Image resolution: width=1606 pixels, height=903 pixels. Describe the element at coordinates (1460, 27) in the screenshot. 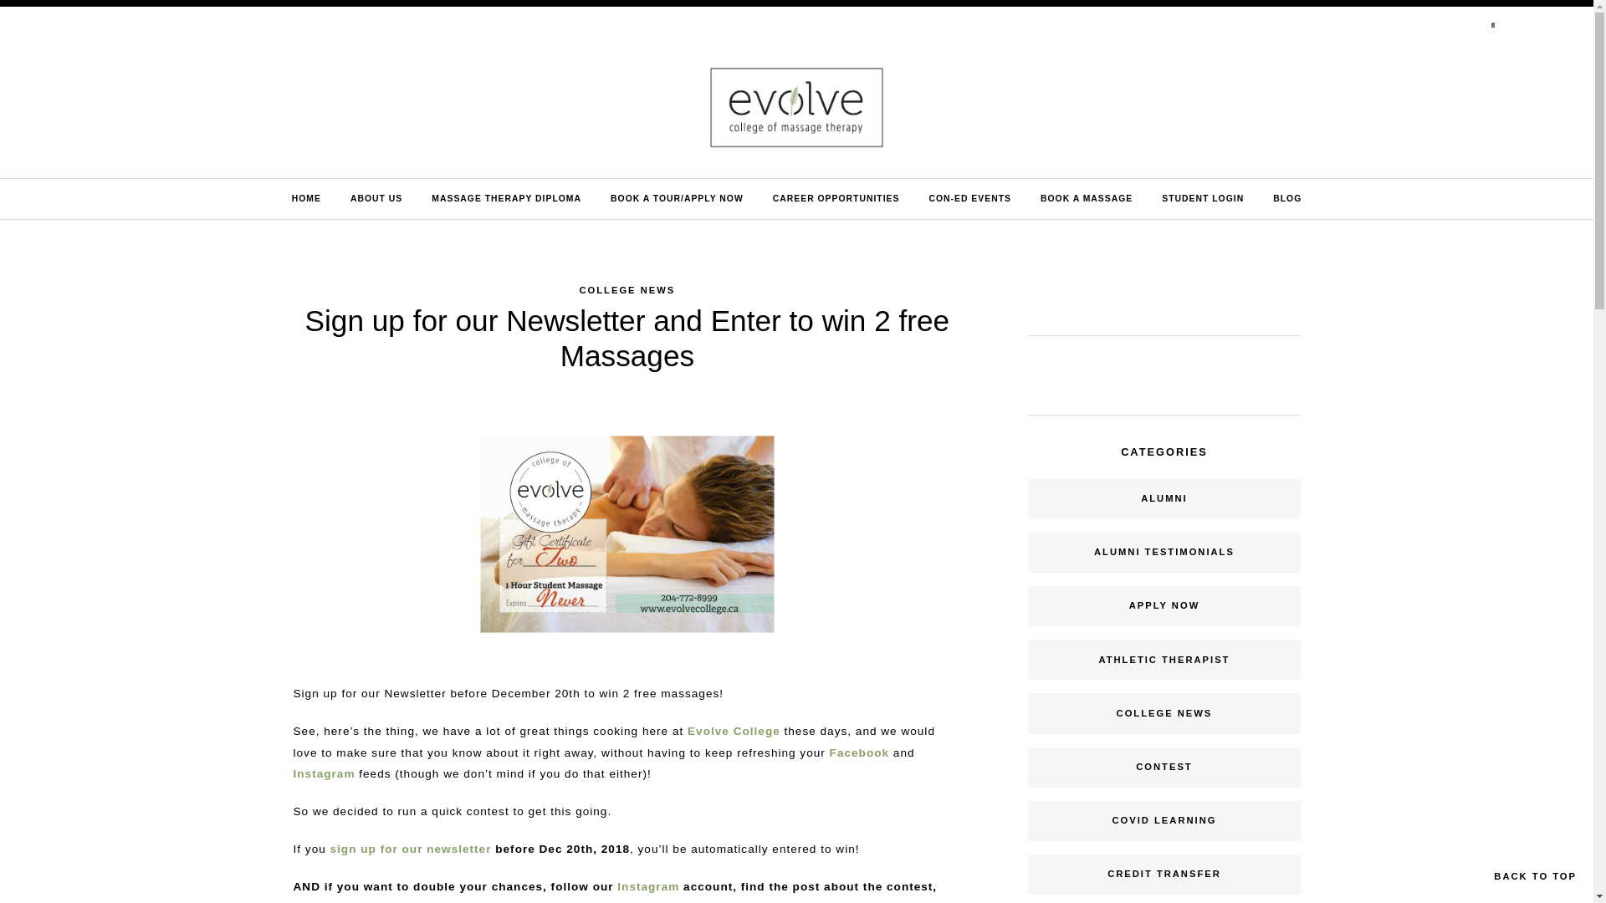

I see `Search for:` at that location.